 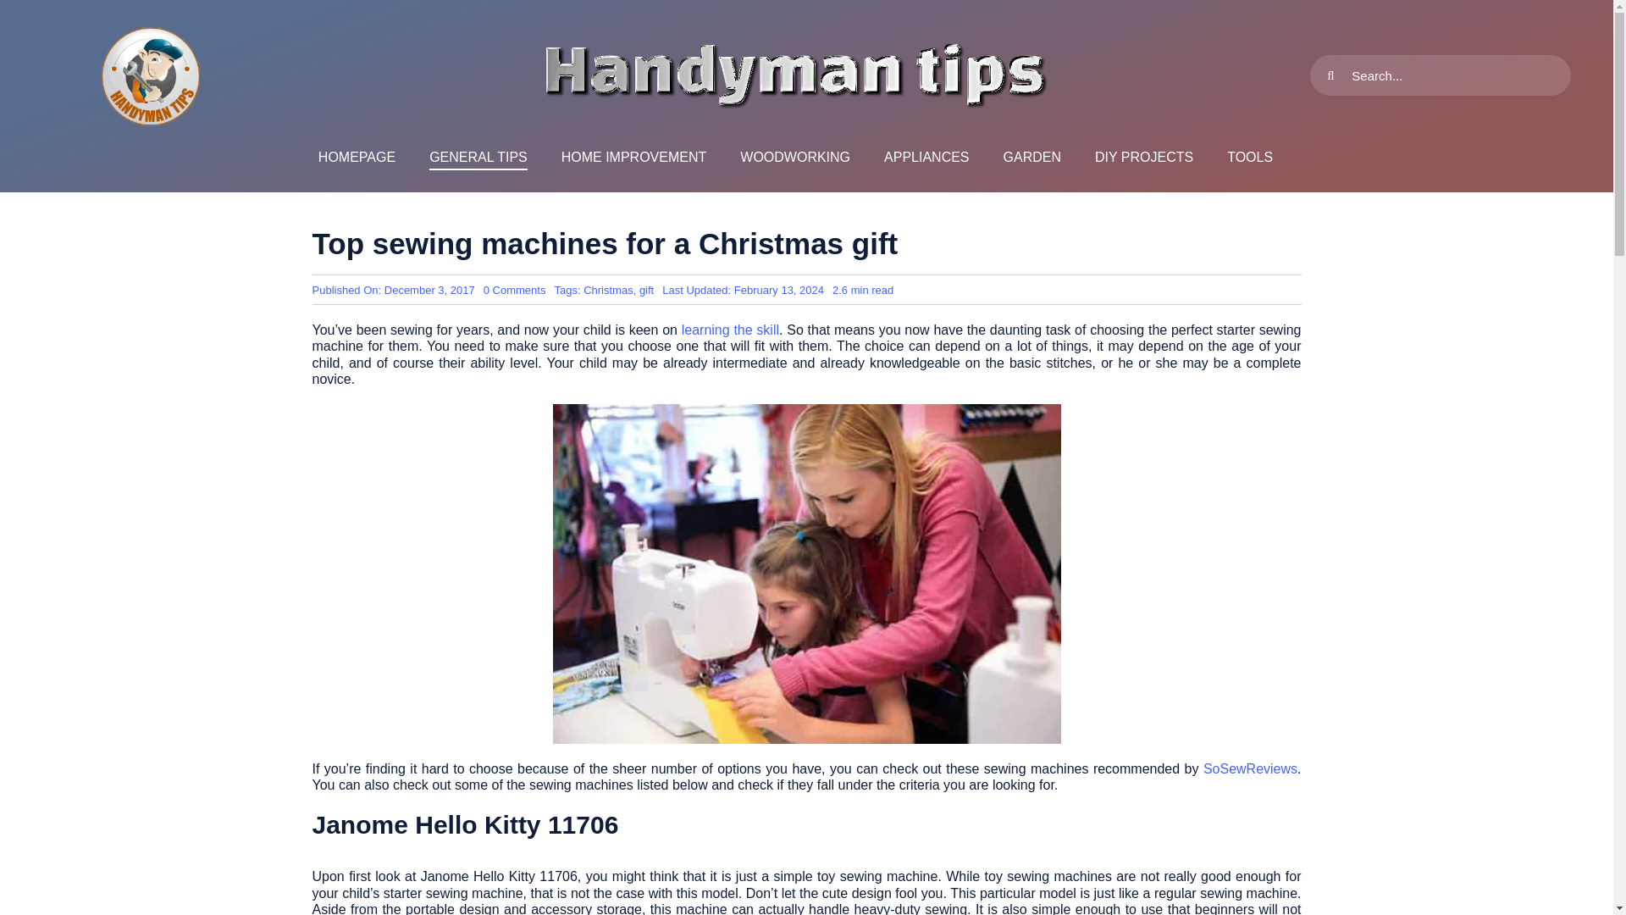 I want to click on GENERAL TIPS, so click(x=608, y=290).